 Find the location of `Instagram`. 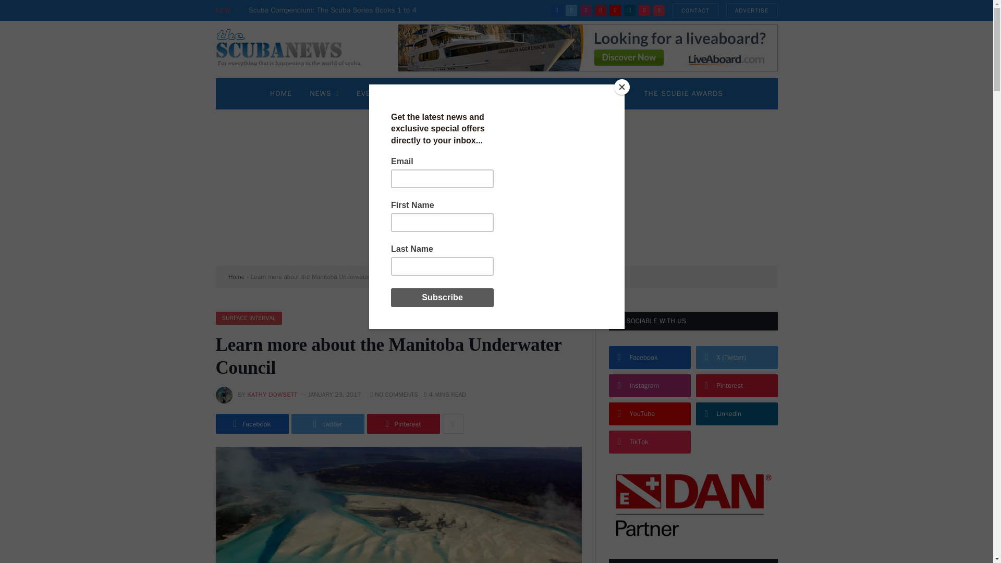

Instagram is located at coordinates (586, 10).